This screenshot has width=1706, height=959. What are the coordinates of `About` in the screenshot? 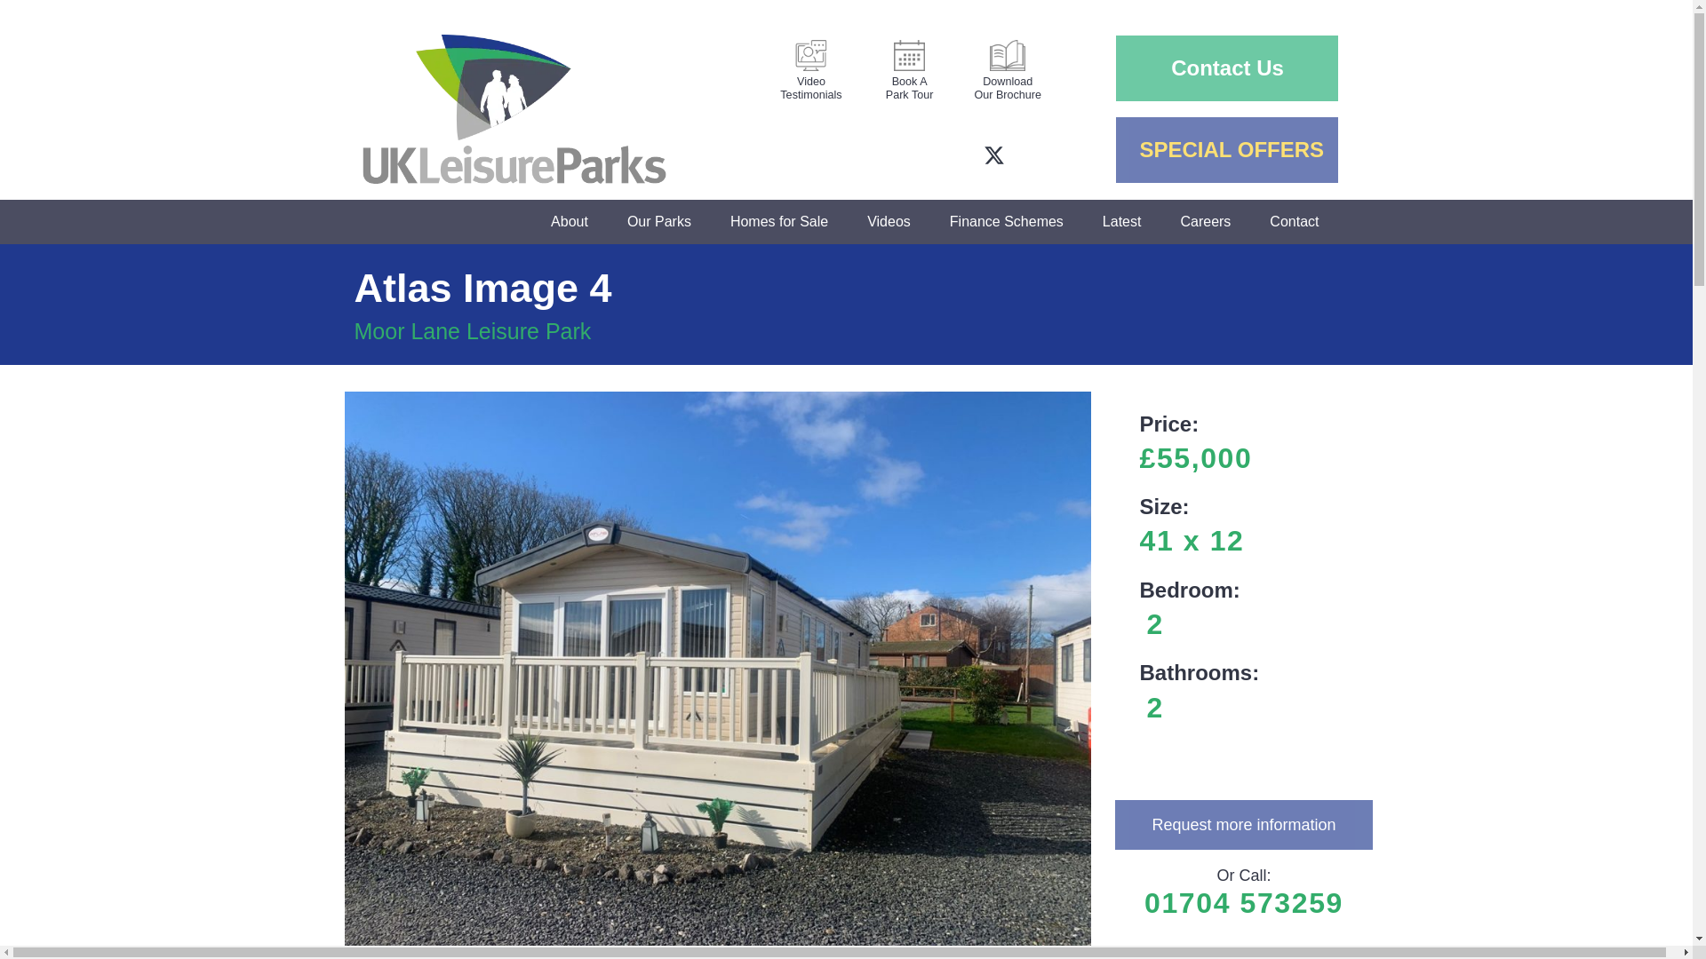 It's located at (1226, 149).